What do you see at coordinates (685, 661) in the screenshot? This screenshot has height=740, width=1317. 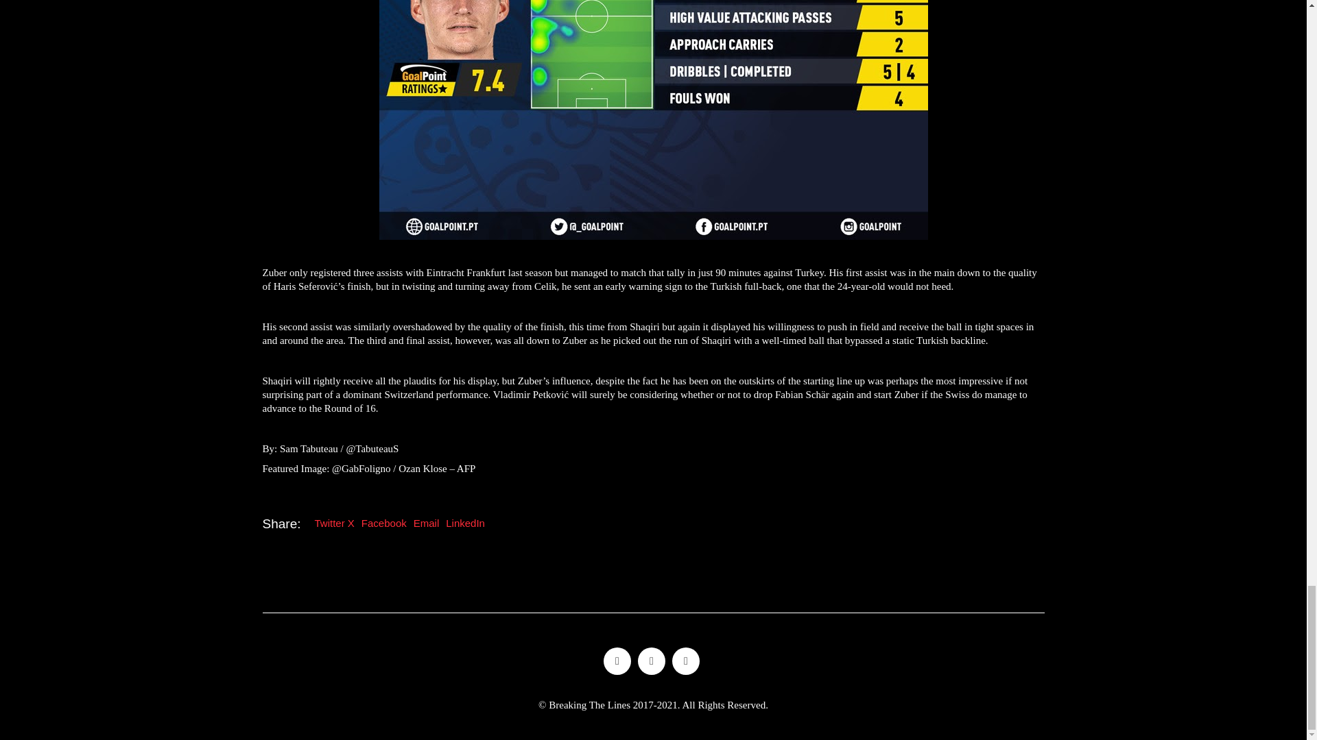 I see `YouTube` at bounding box center [685, 661].